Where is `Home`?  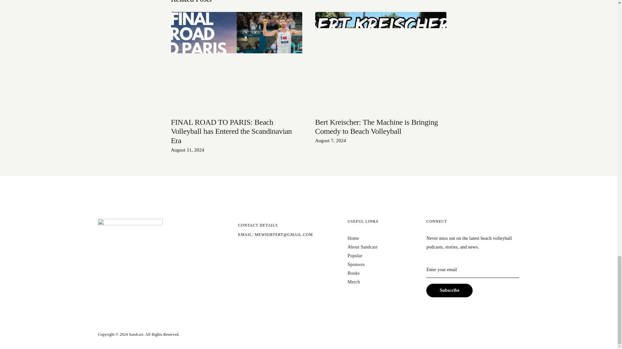 Home is located at coordinates (353, 238).